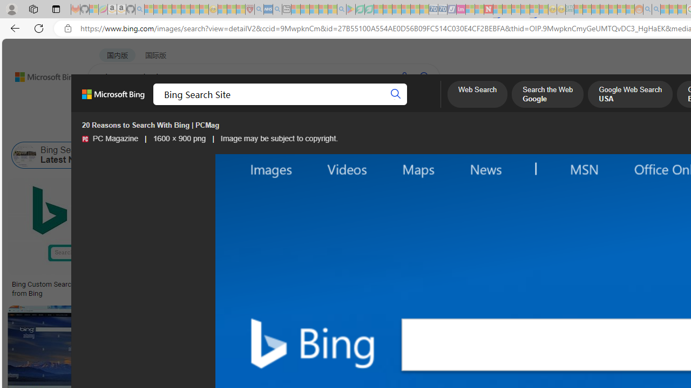 The height and width of the screenshot is (388, 691). I want to click on Image may be subject to copyright., so click(279, 138).